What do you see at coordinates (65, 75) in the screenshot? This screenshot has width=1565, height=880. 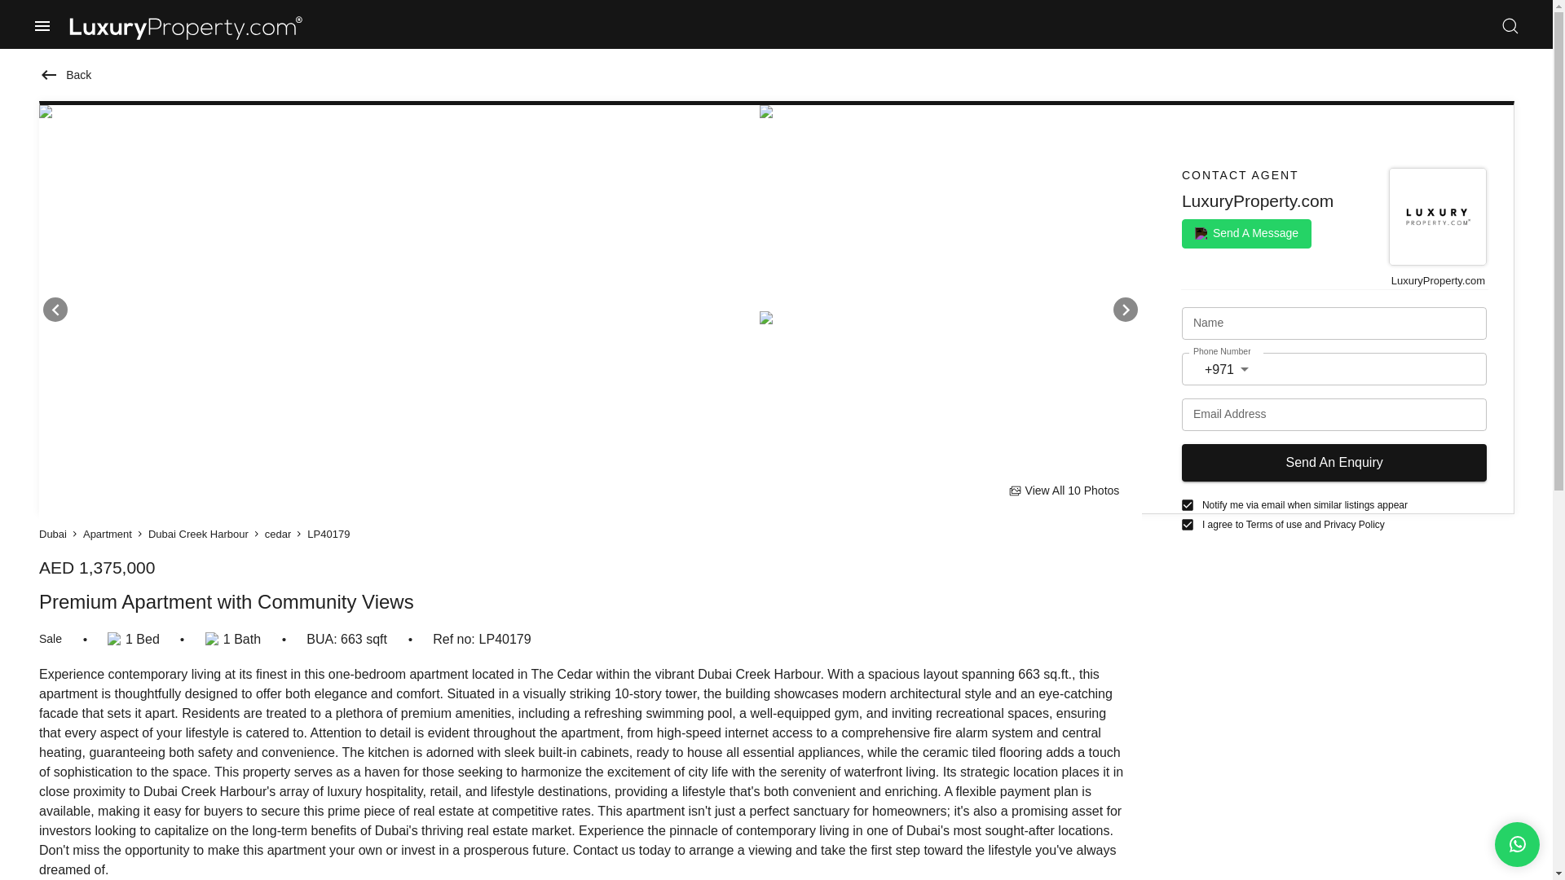 I see `Back` at bounding box center [65, 75].